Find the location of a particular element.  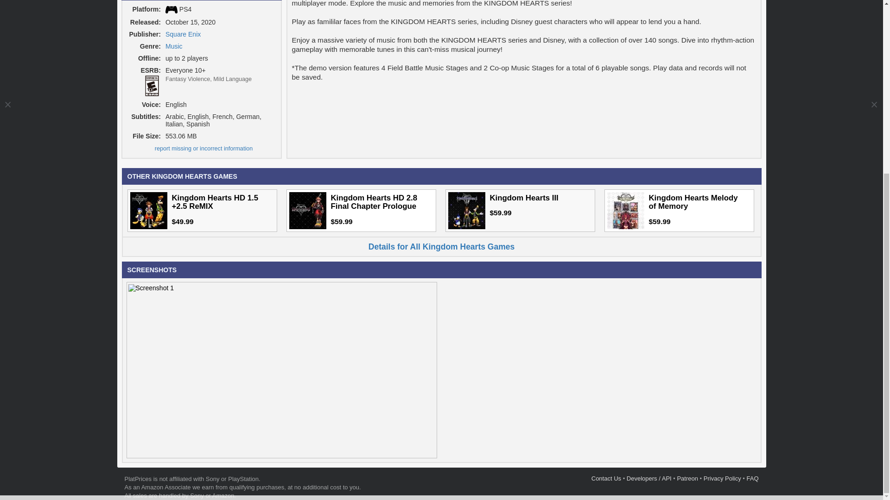

Kingdom Hearts Melody of Memory is located at coordinates (626, 210).